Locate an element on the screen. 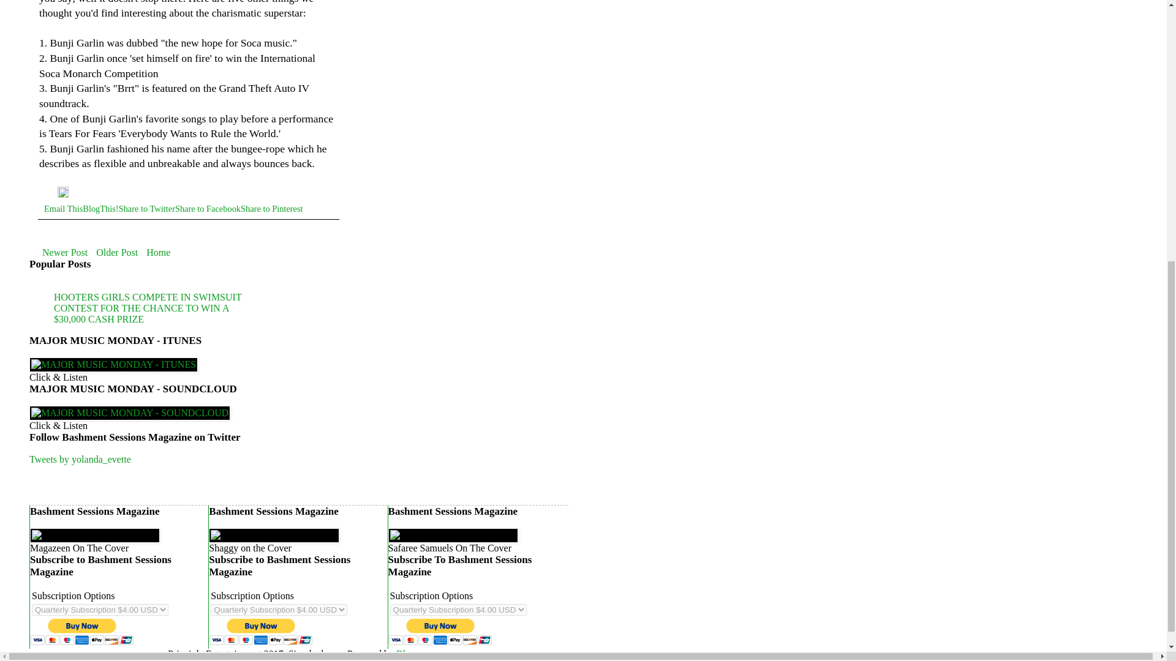  Home is located at coordinates (158, 252).